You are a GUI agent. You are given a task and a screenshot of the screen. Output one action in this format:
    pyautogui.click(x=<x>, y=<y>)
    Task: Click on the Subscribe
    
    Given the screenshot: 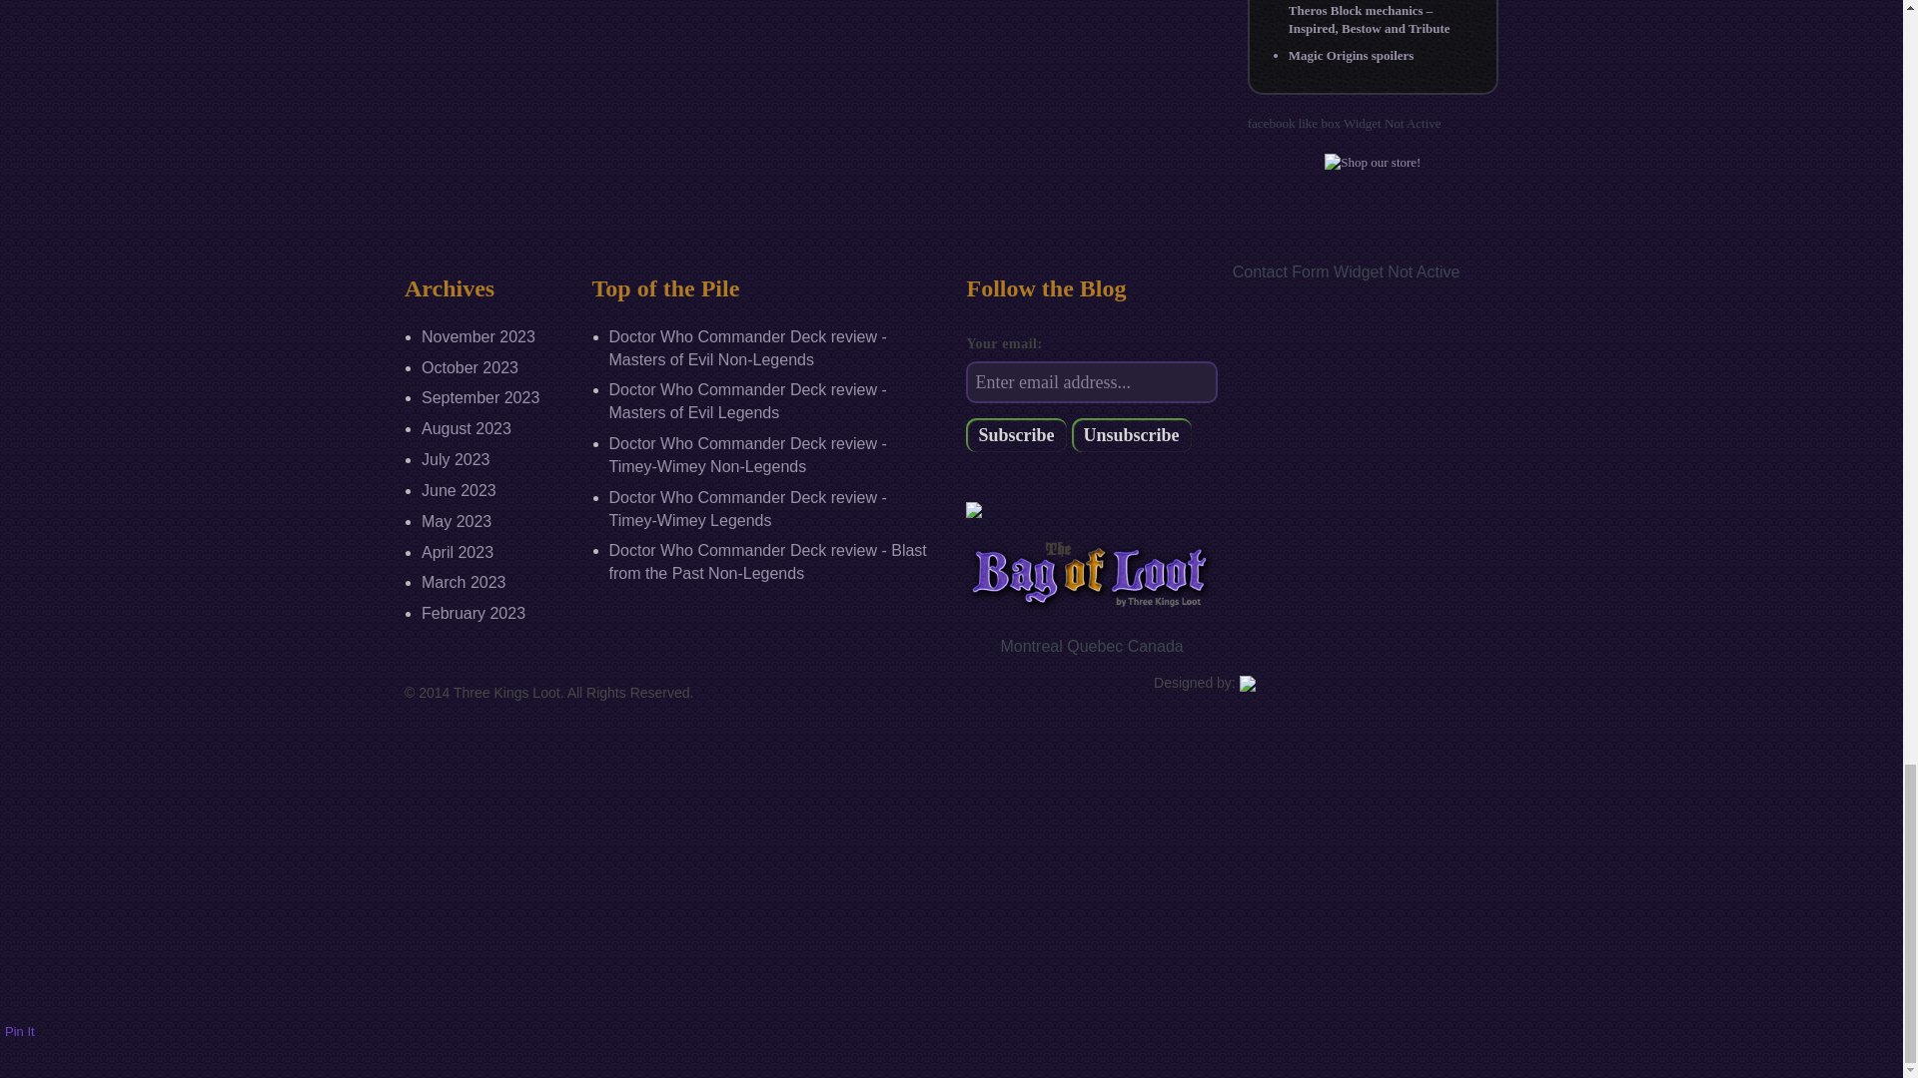 What is the action you would take?
    pyautogui.click(x=1016, y=435)
    